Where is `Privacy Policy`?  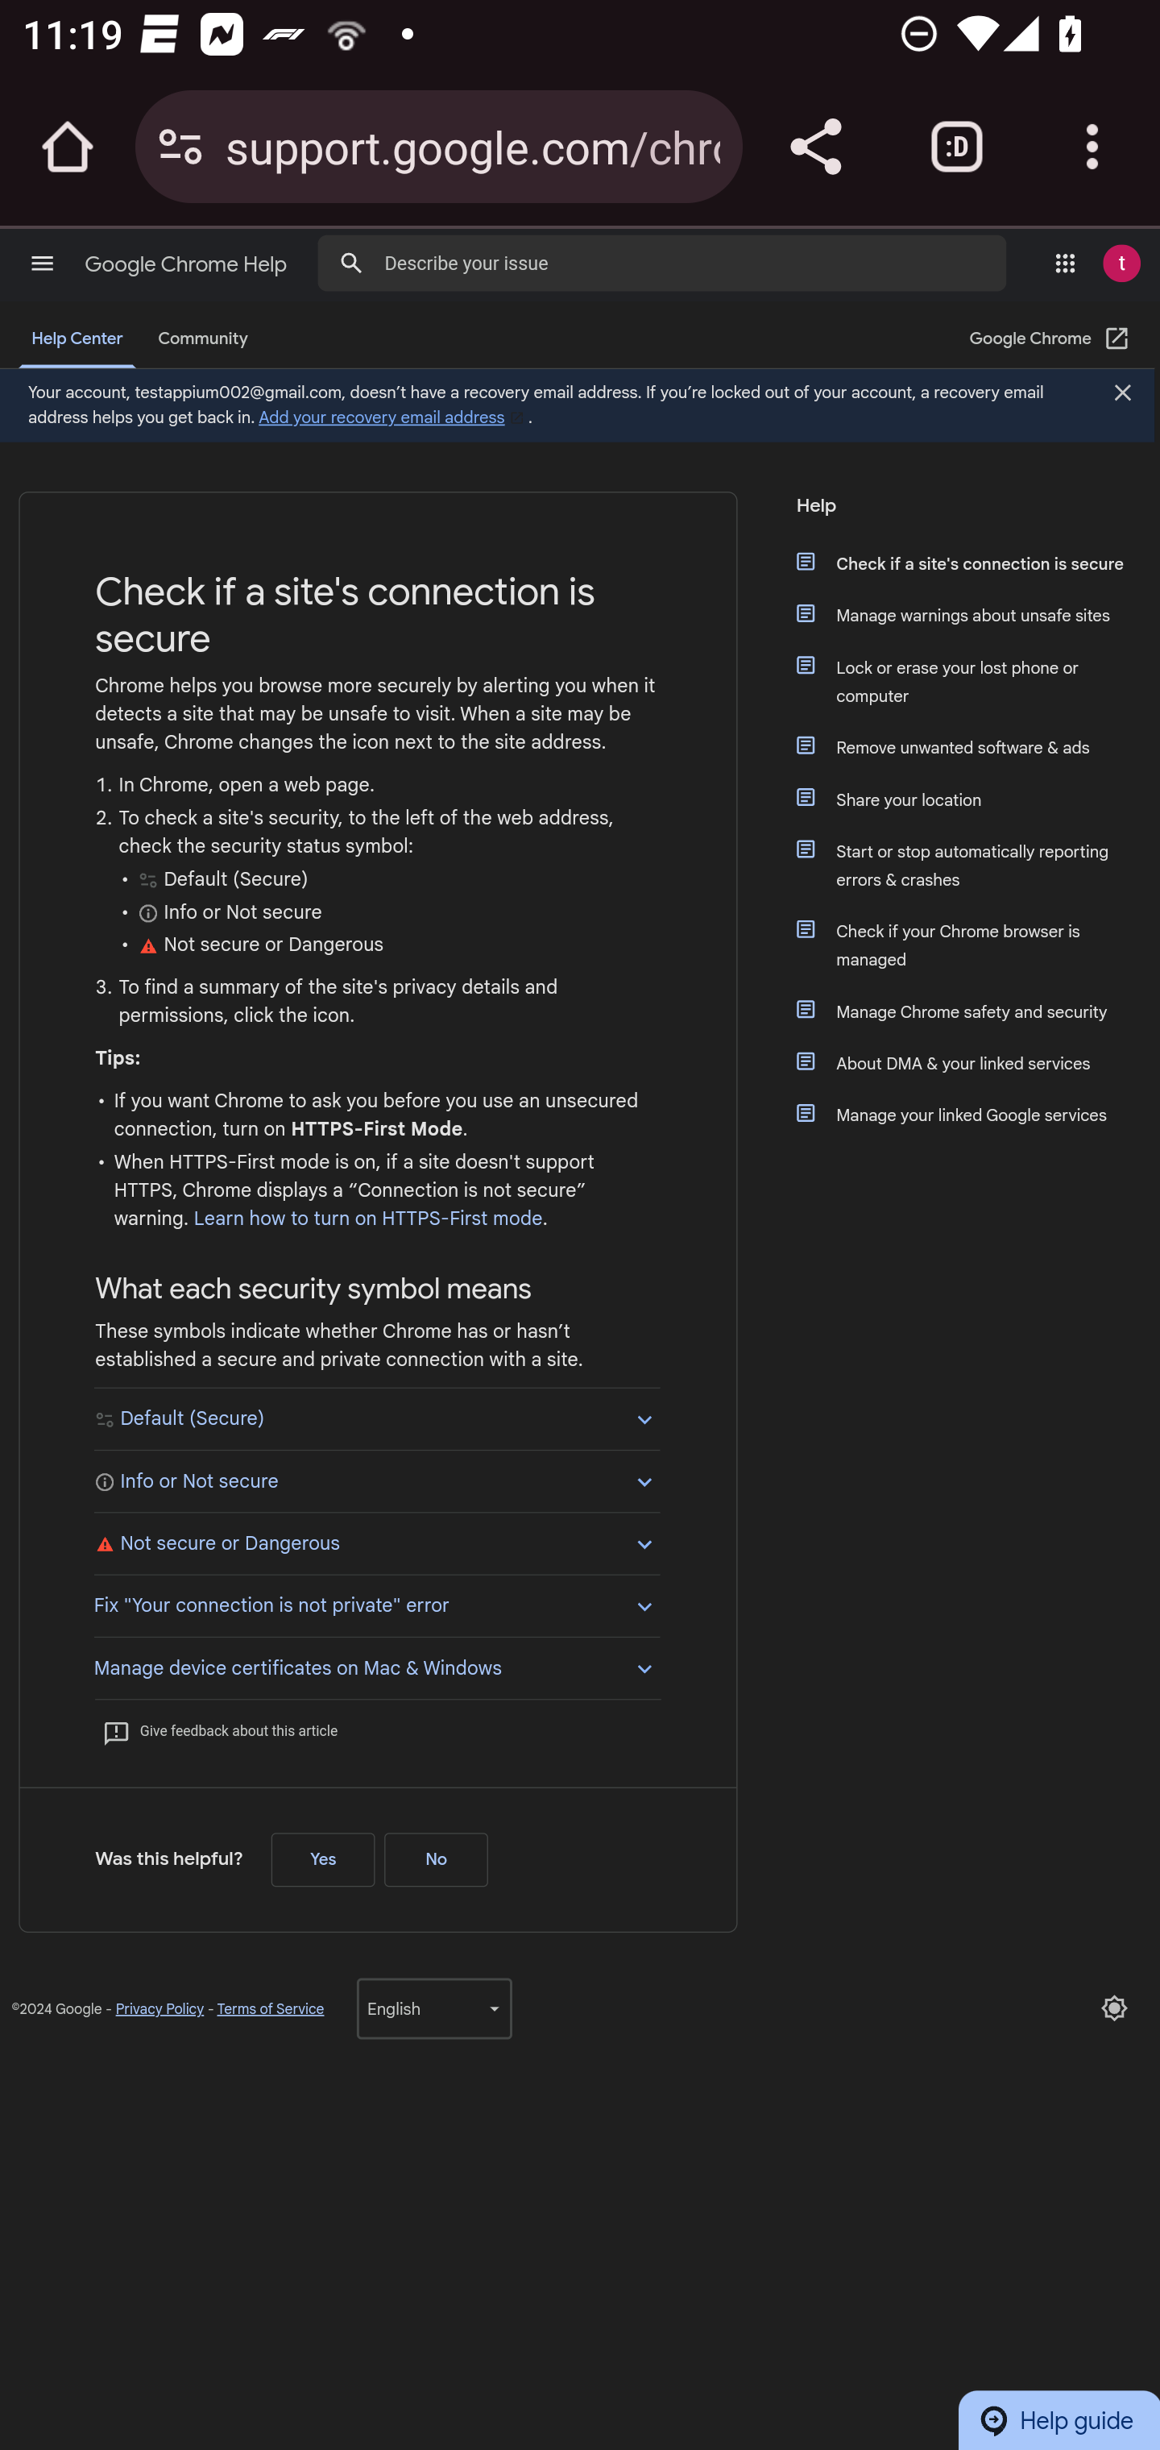
Privacy Policy is located at coordinates (159, 2008).